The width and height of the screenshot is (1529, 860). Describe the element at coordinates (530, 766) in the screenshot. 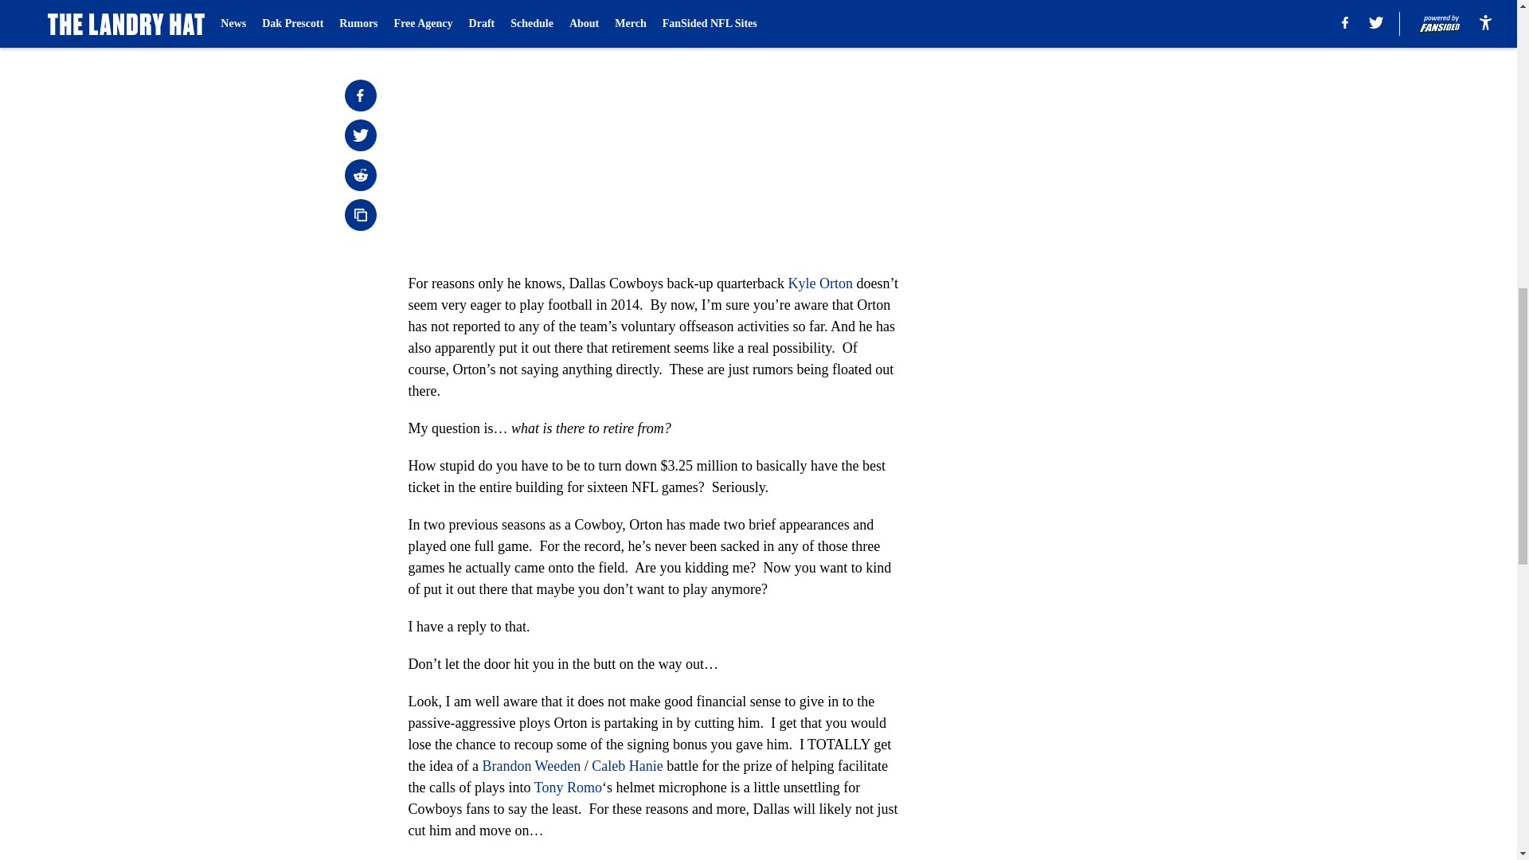

I see `Brandon Weeden` at that location.